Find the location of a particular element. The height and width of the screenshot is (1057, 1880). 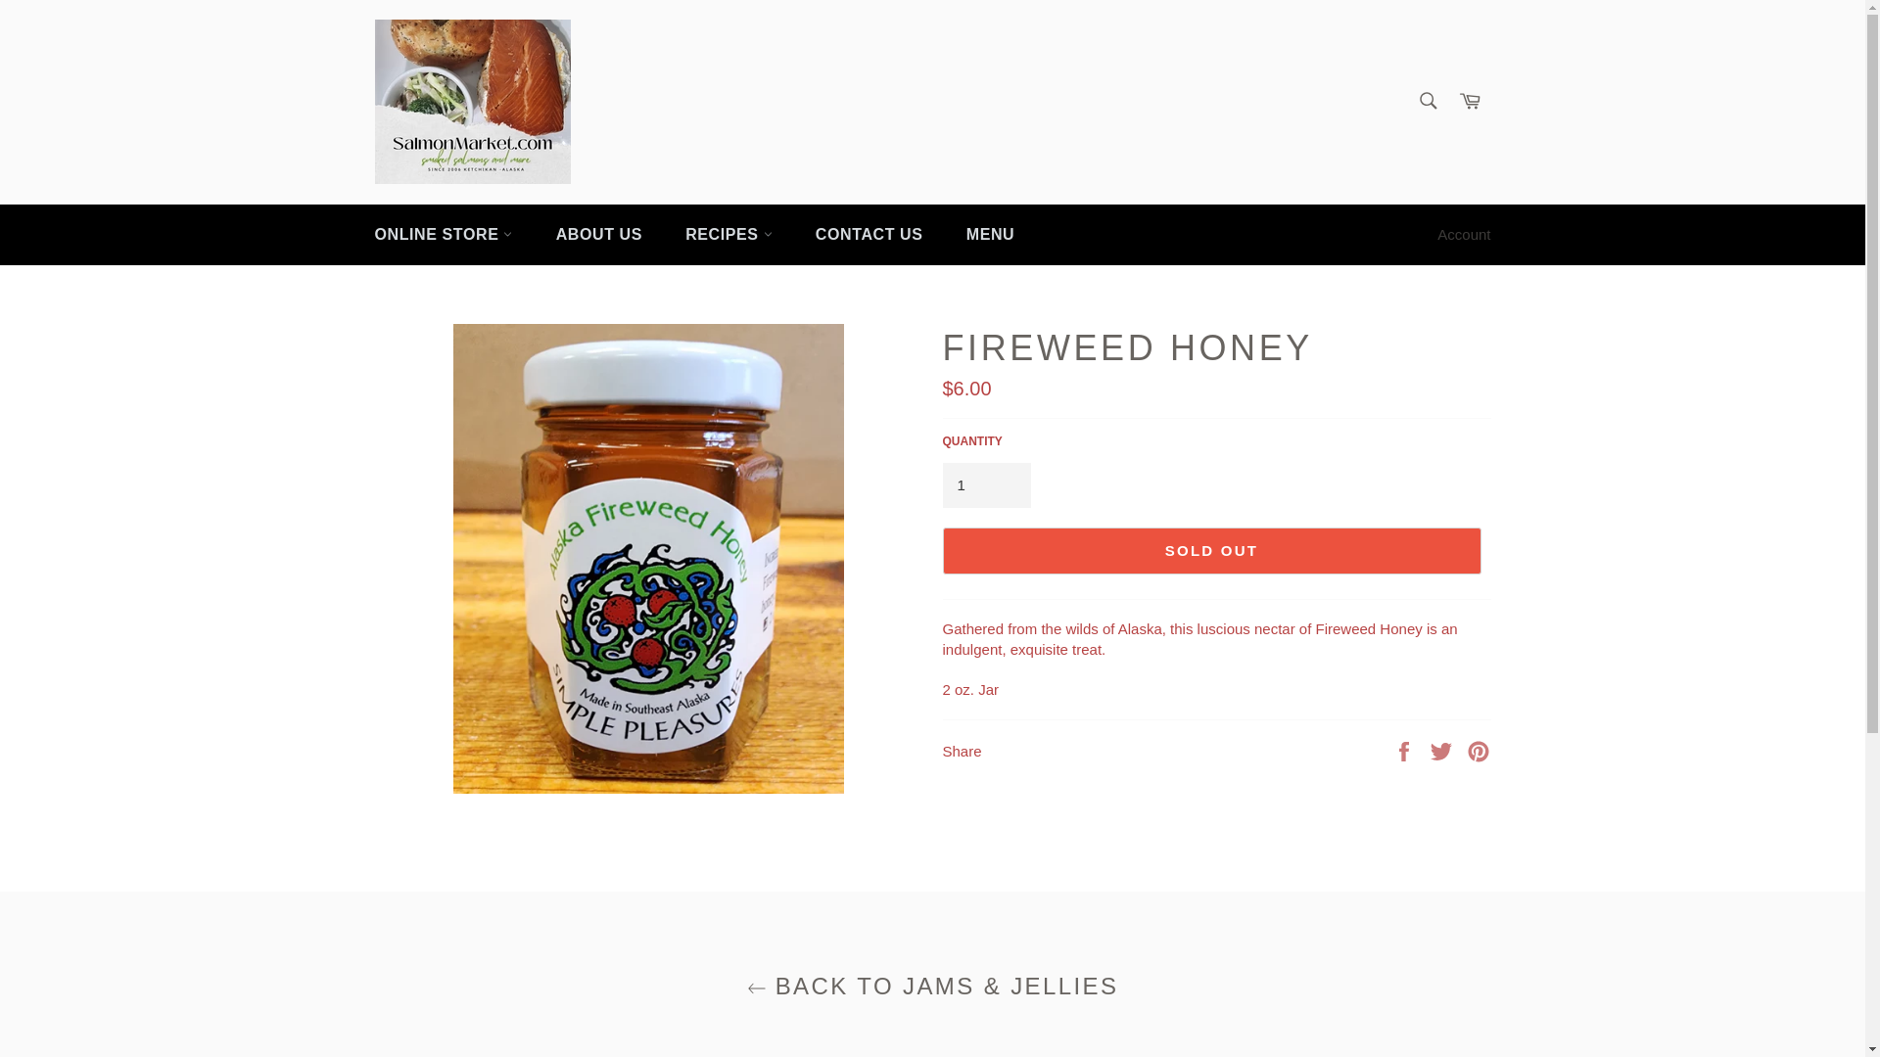

Pin on Pinterest is located at coordinates (1479, 750).